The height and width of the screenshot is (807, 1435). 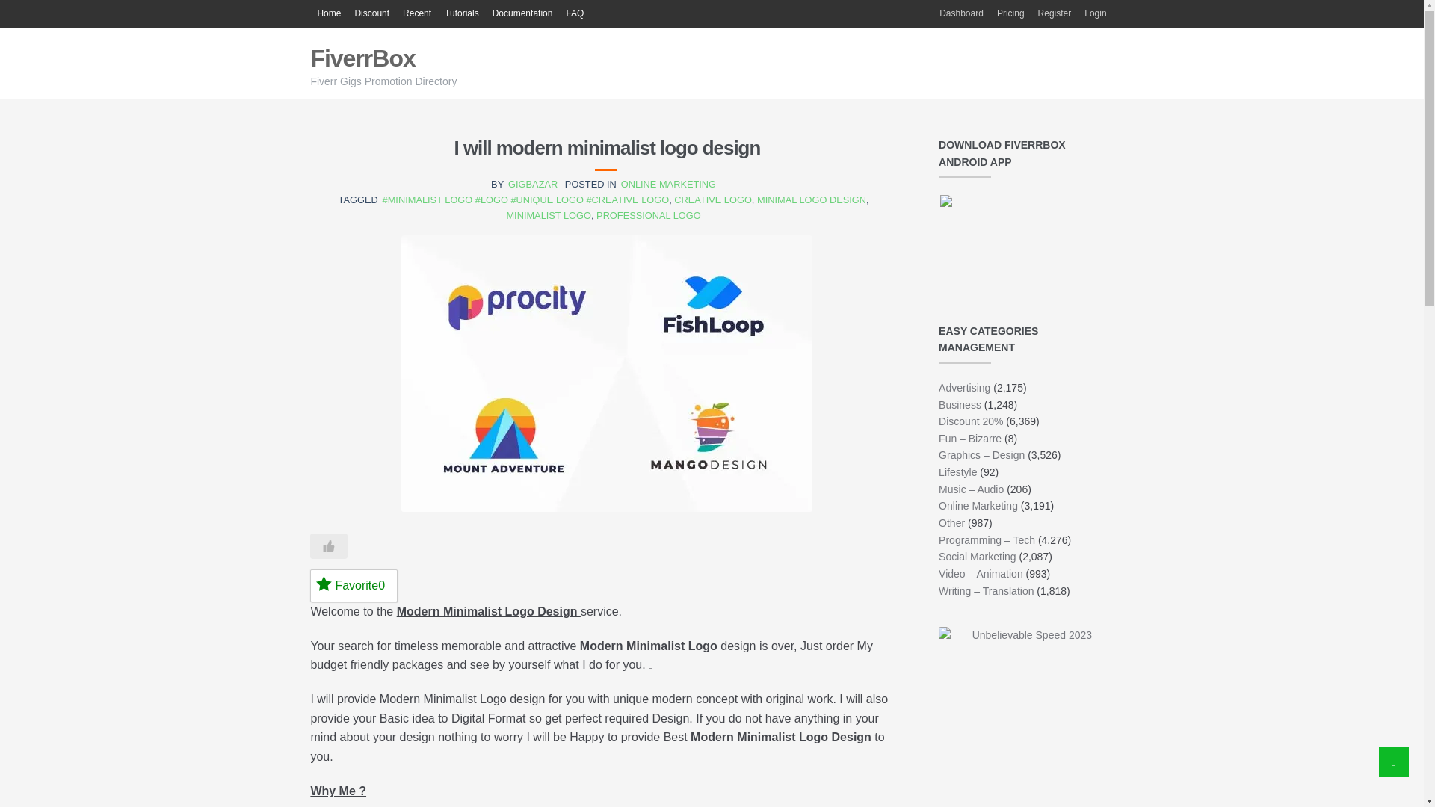 I want to click on MINIMALIST LOGO, so click(x=549, y=215).